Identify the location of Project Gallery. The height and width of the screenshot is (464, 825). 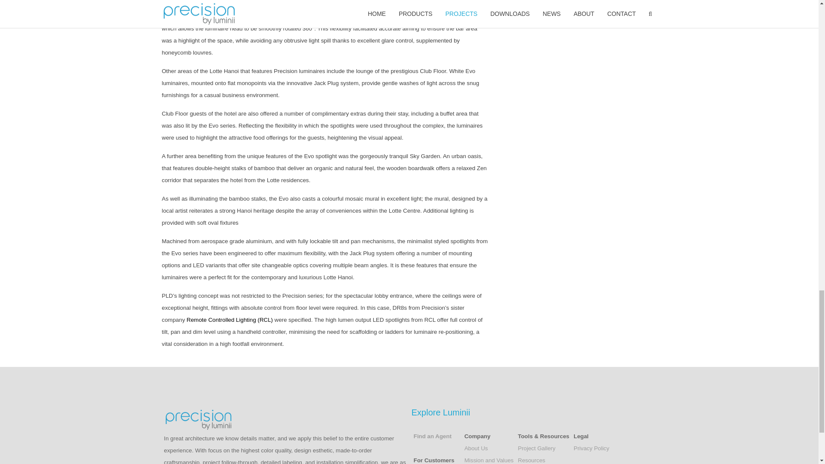
(536, 448).